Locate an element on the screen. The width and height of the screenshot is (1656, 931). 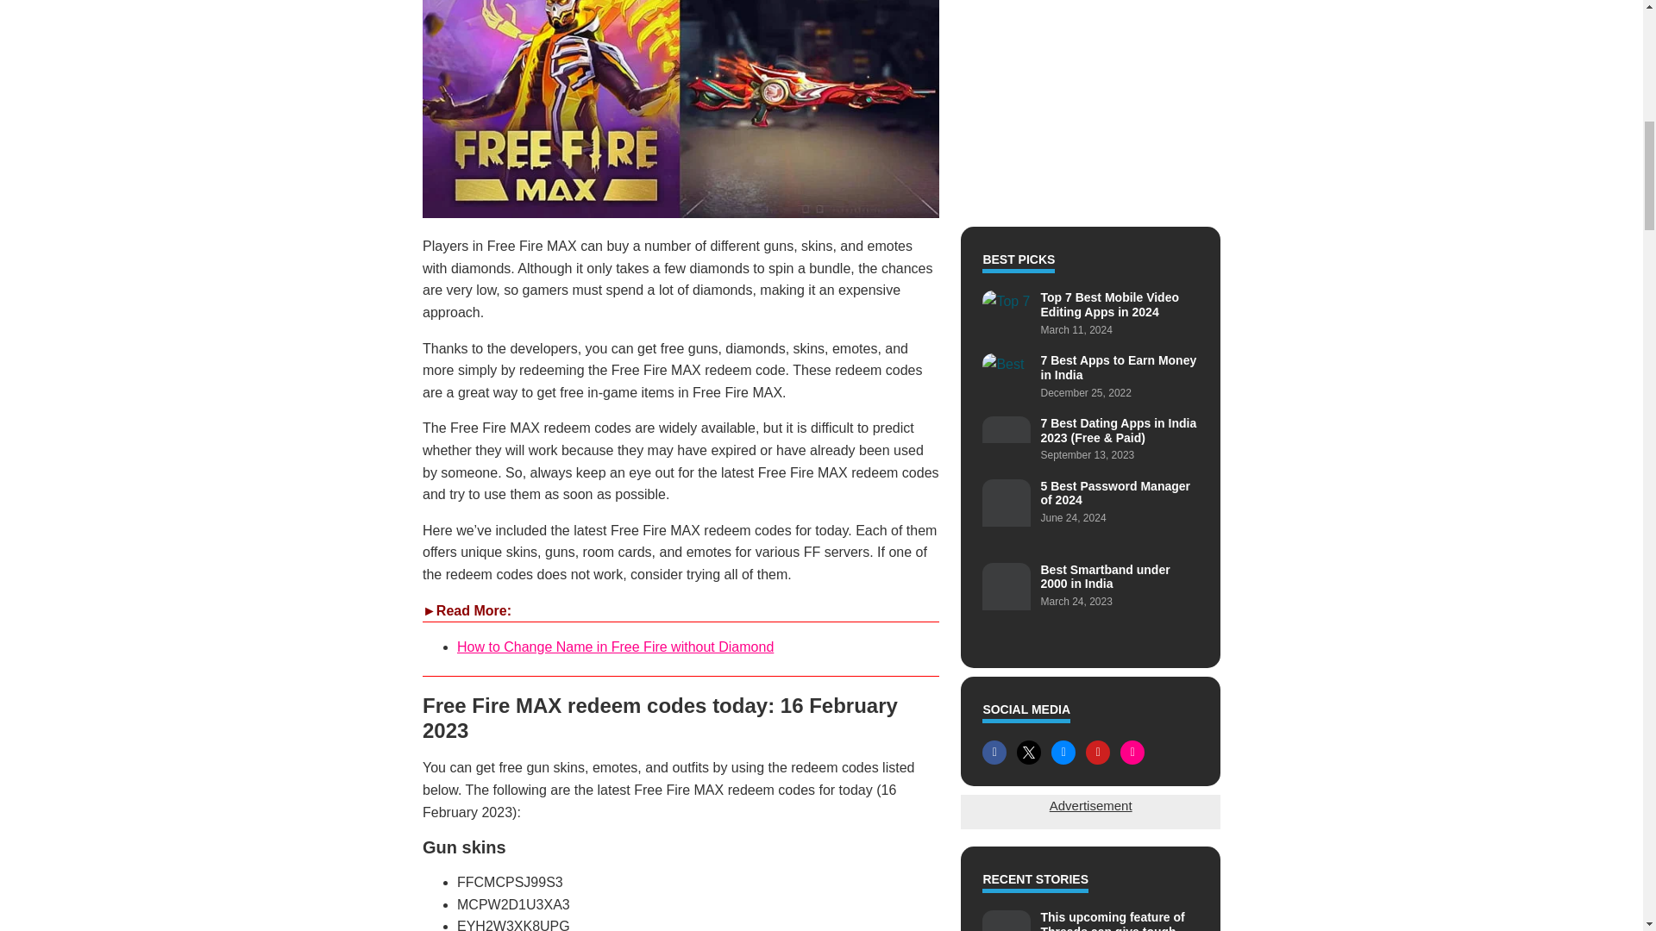
How to Change Name in Free Fire without Diamond is located at coordinates (614, 647).